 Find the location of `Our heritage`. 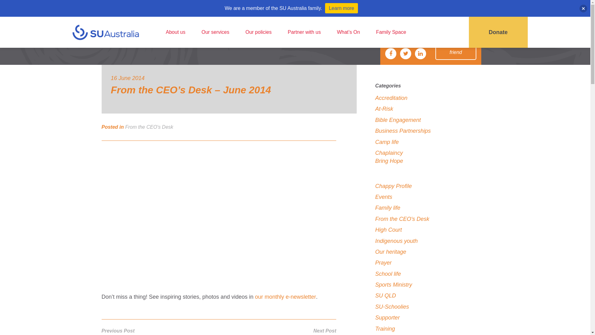

Our heritage is located at coordinates (391, 252).